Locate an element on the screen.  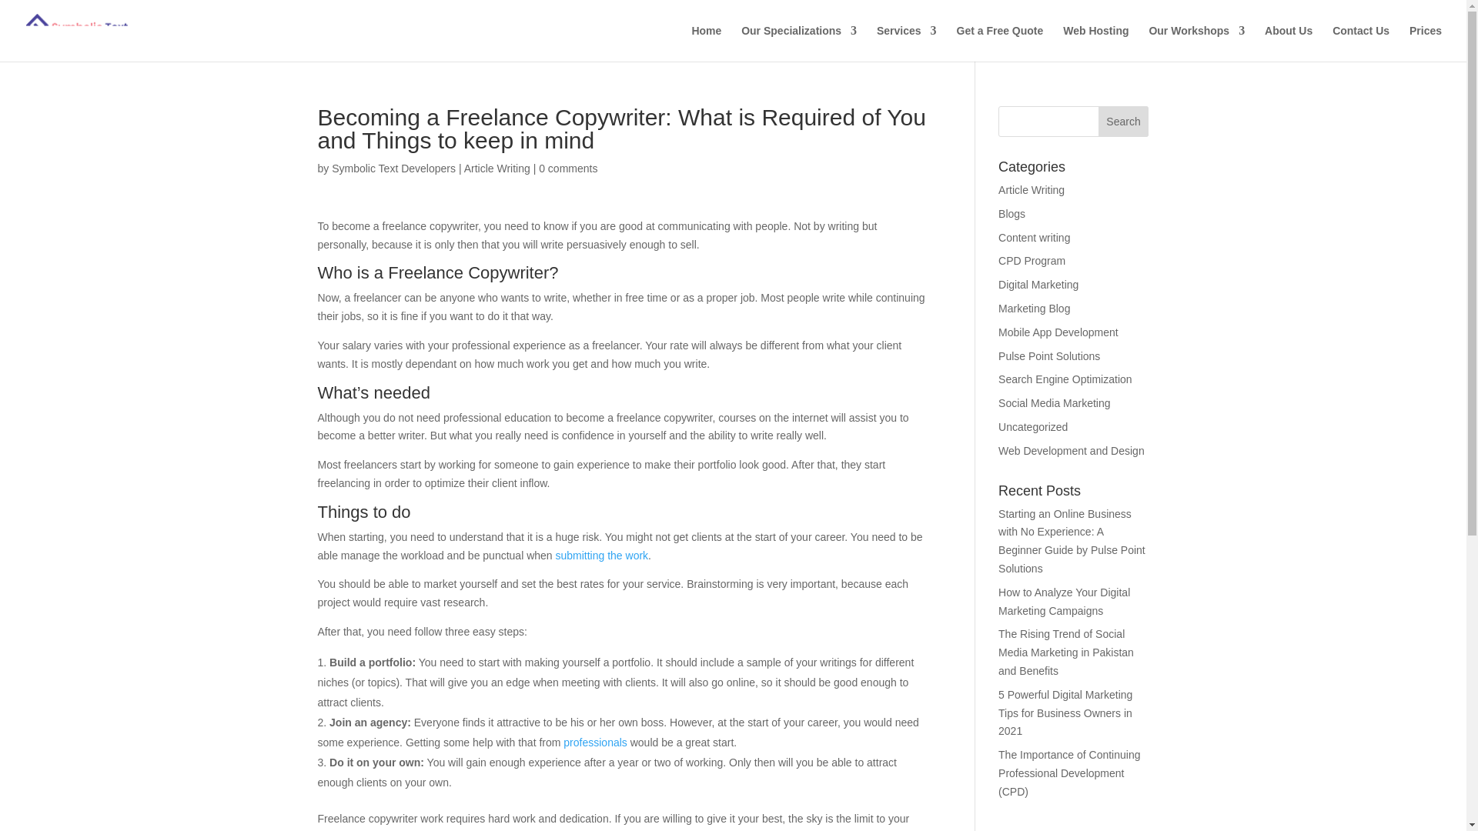
About Us is located at coordinates (1289, 43).